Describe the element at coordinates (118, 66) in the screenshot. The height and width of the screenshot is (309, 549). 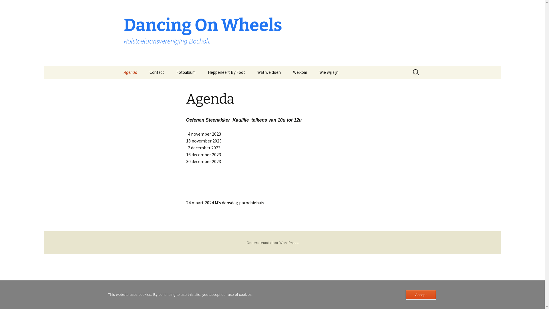
I see `Spring naar inhoud` at that location.